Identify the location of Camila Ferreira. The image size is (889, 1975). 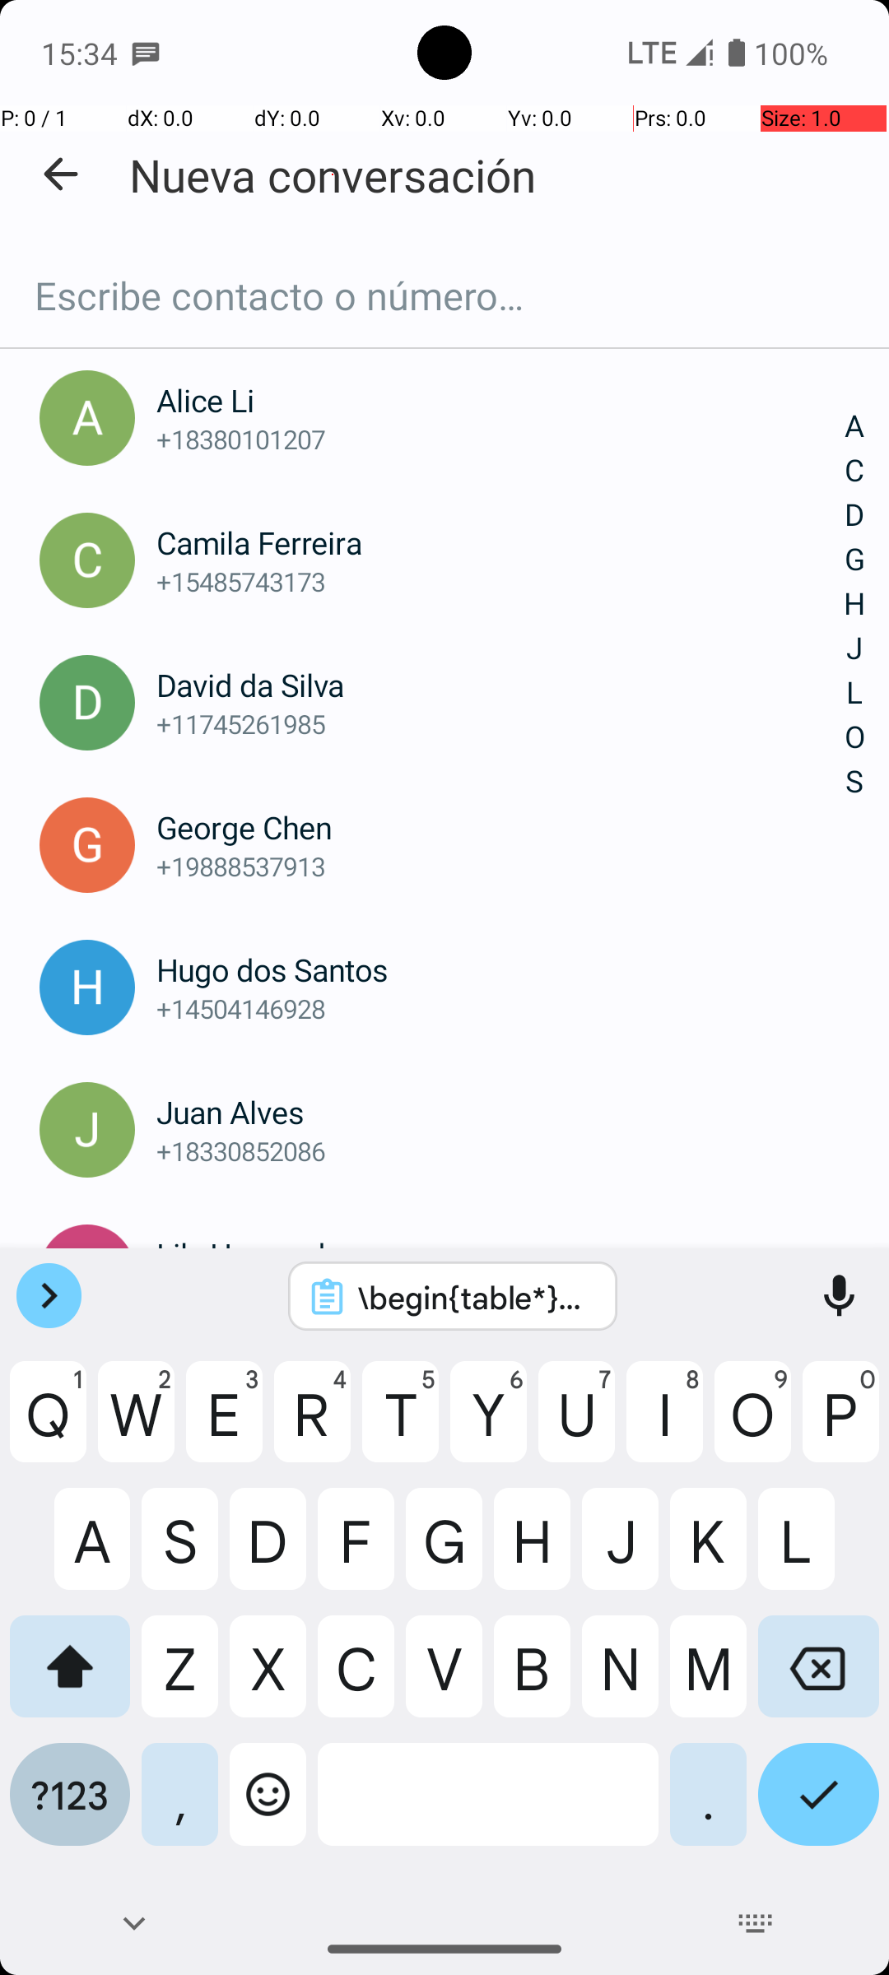
(500, 543).